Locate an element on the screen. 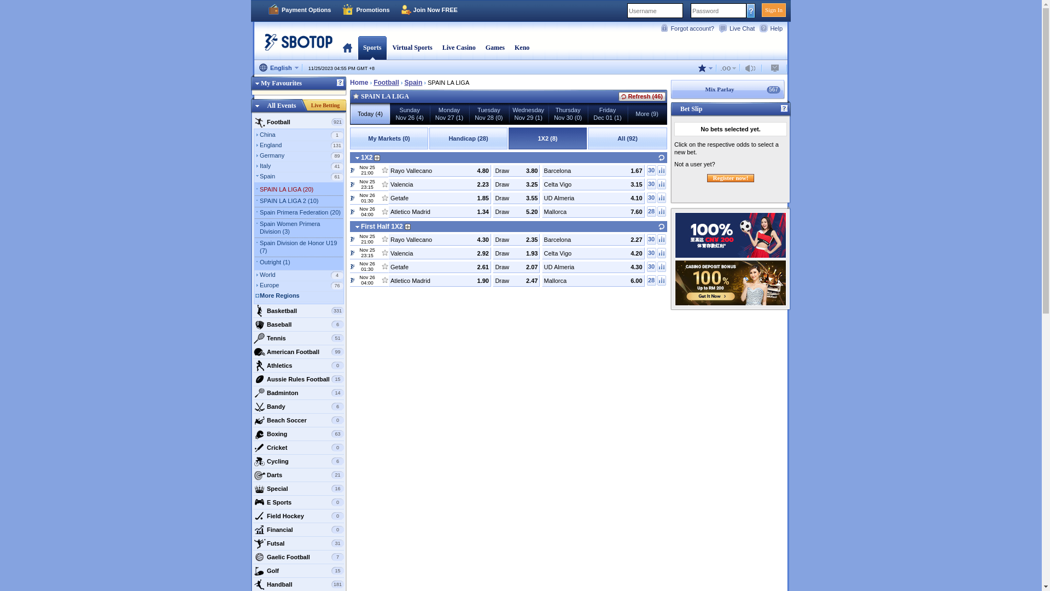  1X2 (8) is located at coordinates (548, 138).